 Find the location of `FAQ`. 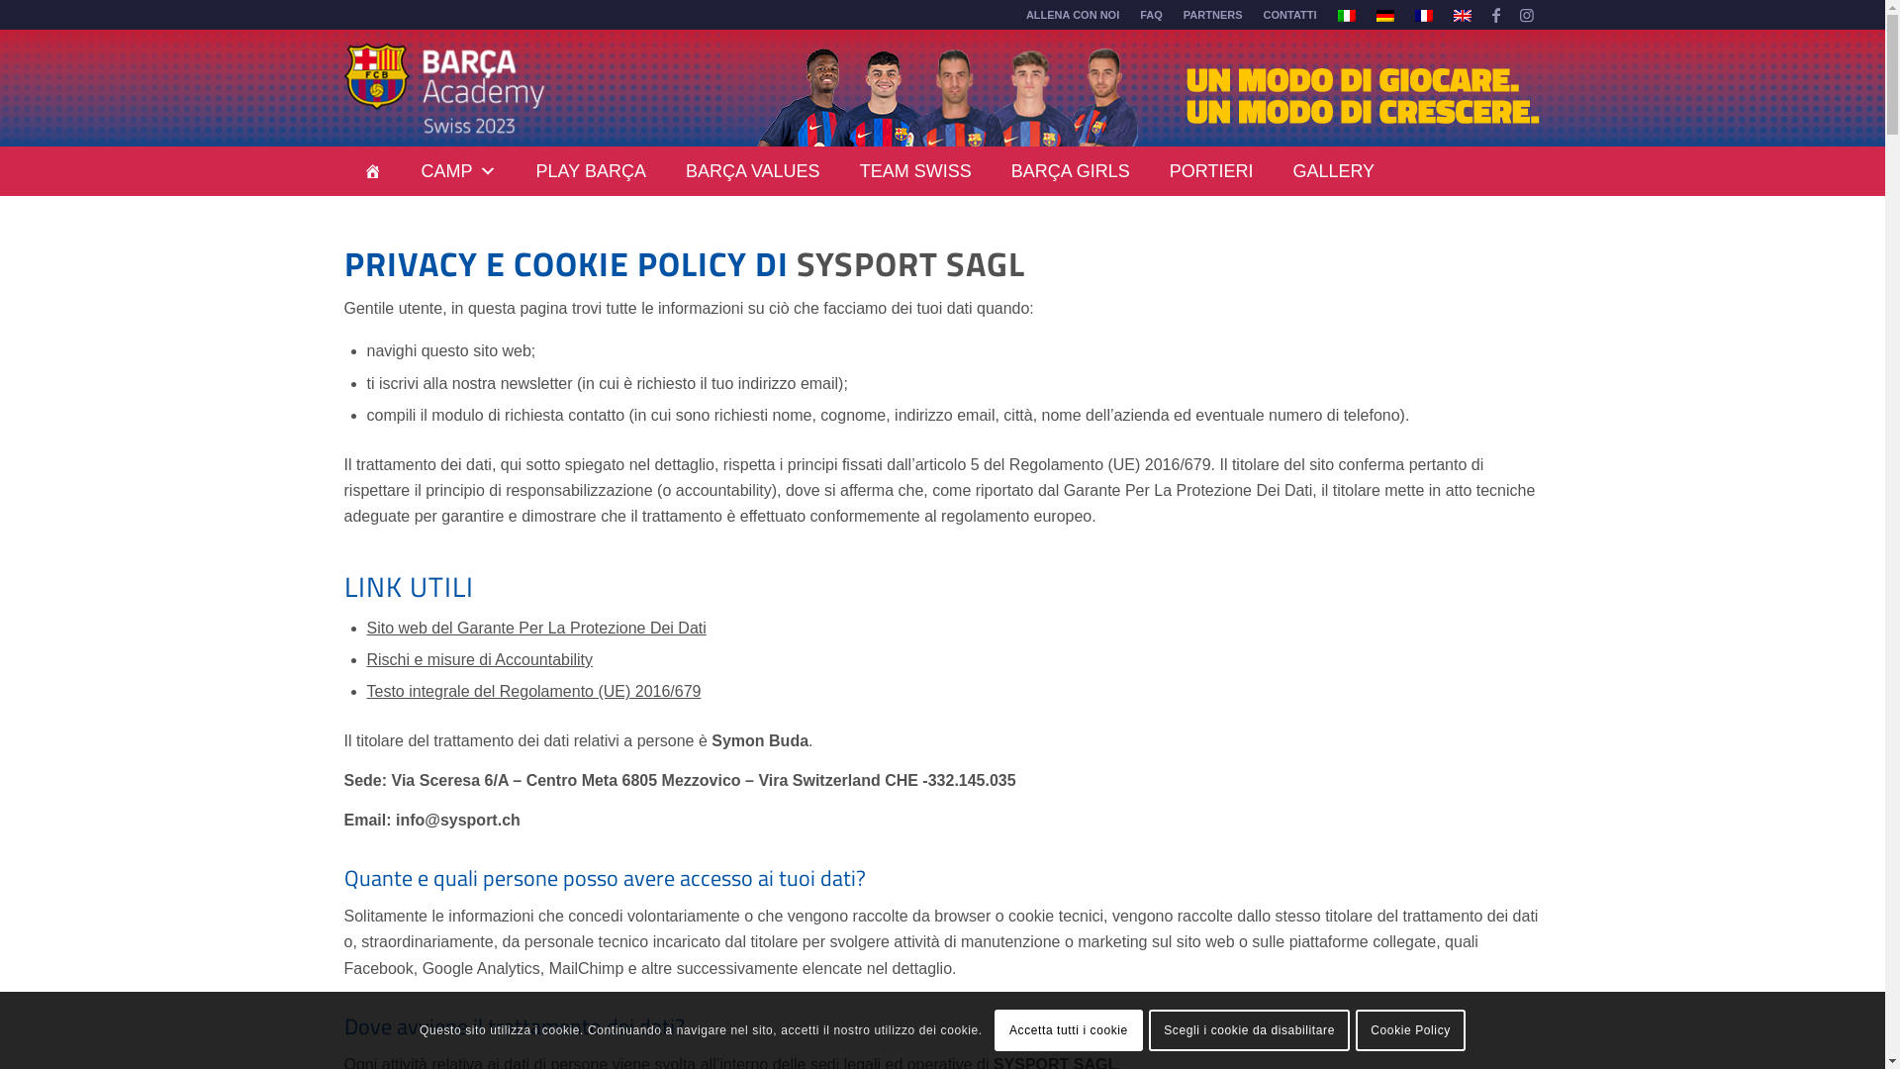

FAQ is located at coordinates (1152, 15).